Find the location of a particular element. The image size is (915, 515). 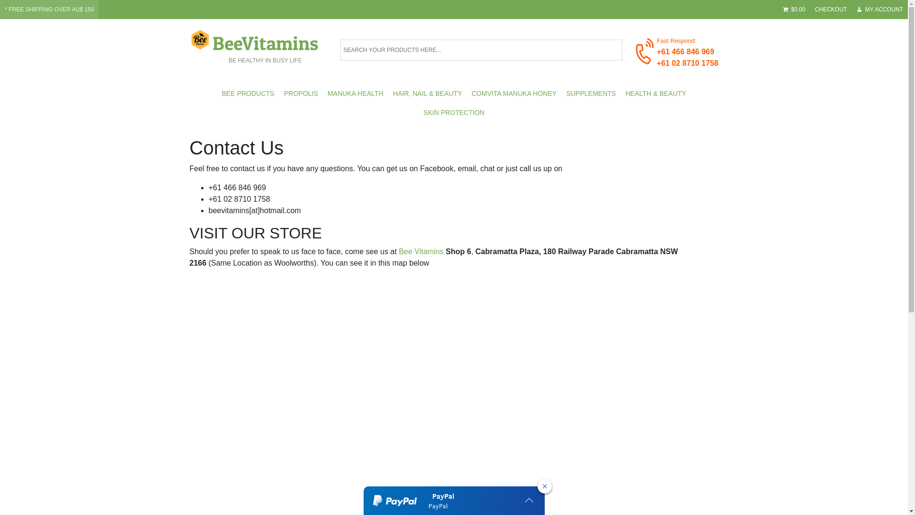

HAIR, NAIL & BEAUTY is located at coordinates (427, 93).